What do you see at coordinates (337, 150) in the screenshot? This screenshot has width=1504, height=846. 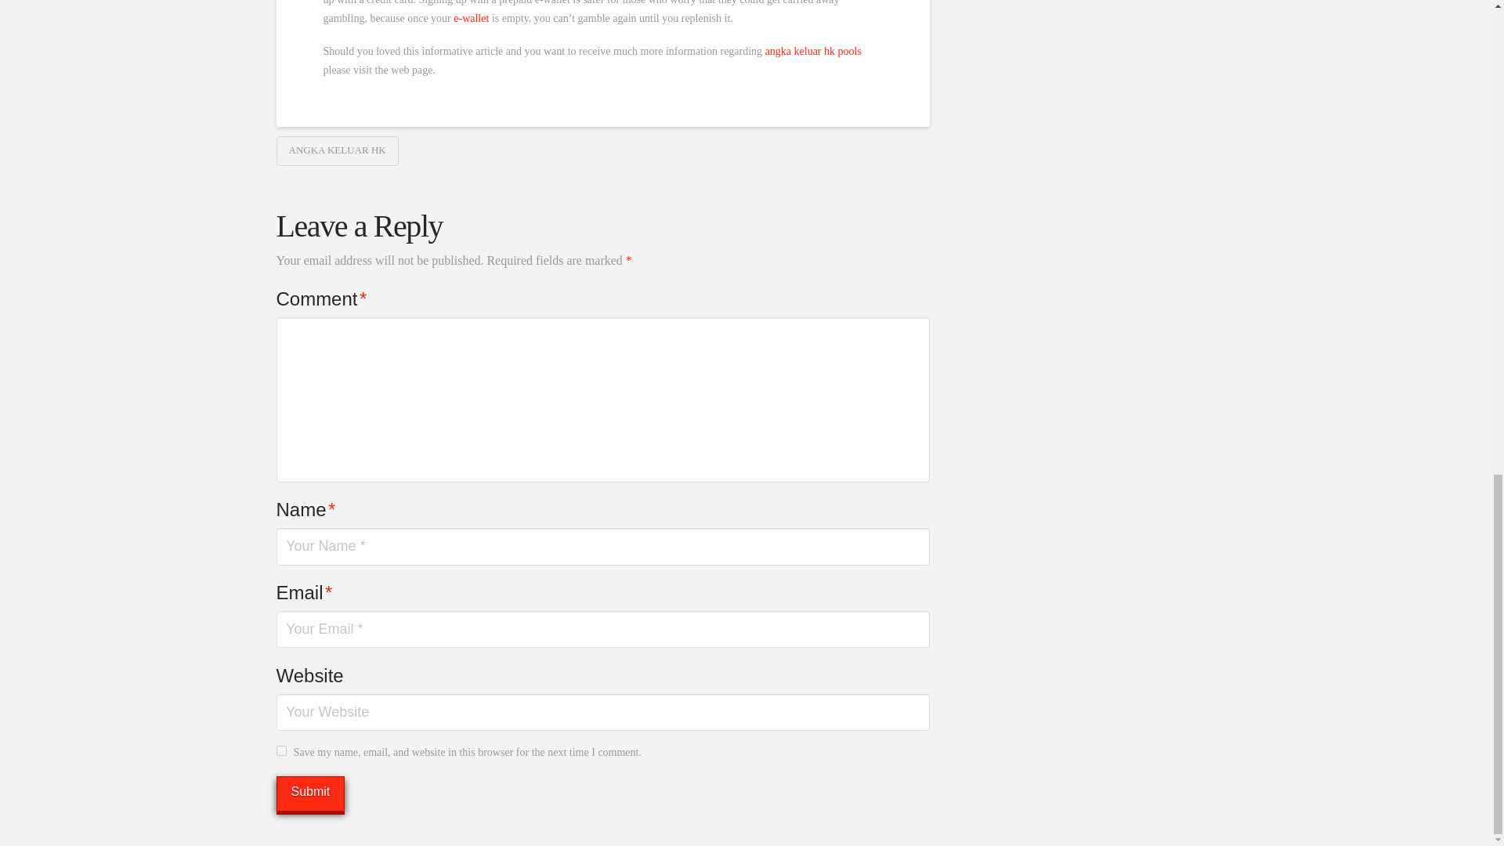 I see `ANGKA KELUAR HK` at bounding box center [337, 150].